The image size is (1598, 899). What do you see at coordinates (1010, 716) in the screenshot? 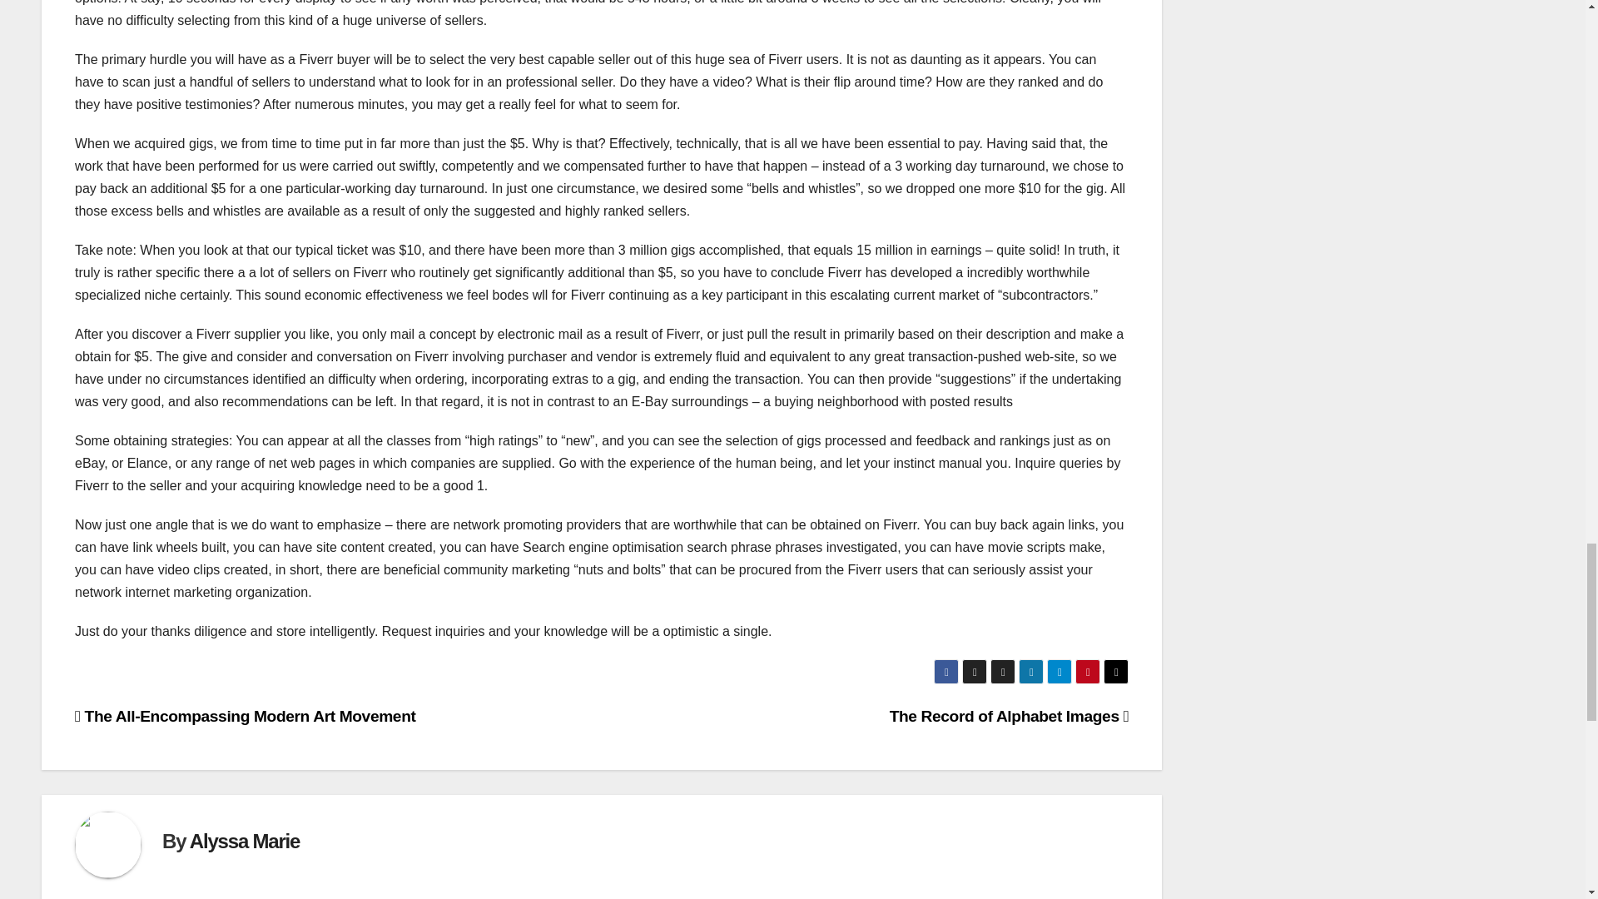
I see `The Record of Alphabet Images` at bounding box center [1010, 716].